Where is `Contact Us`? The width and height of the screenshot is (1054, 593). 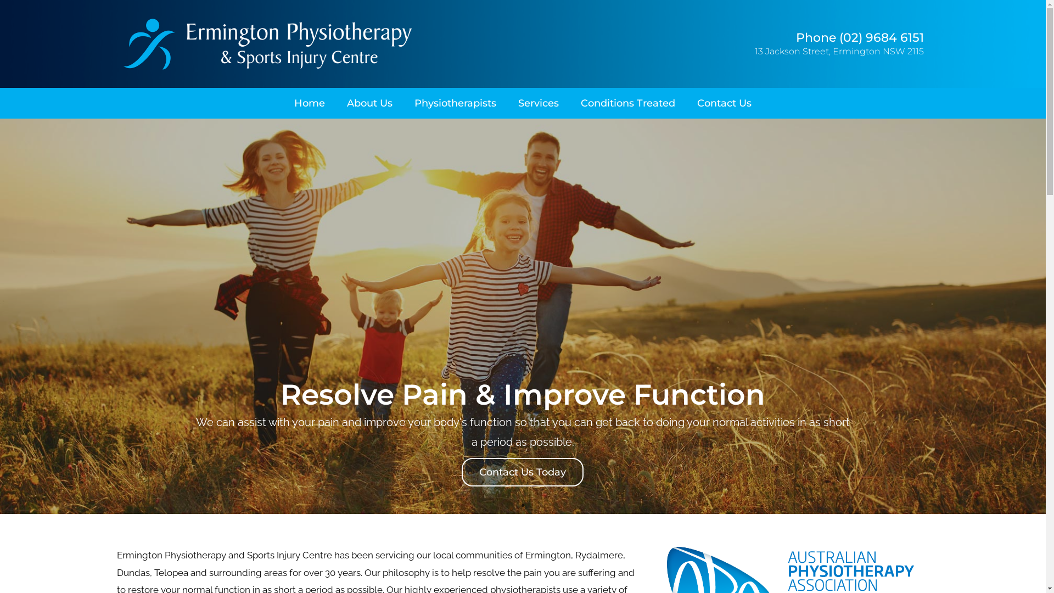
Contact Us is located at coordinates (725, 103).